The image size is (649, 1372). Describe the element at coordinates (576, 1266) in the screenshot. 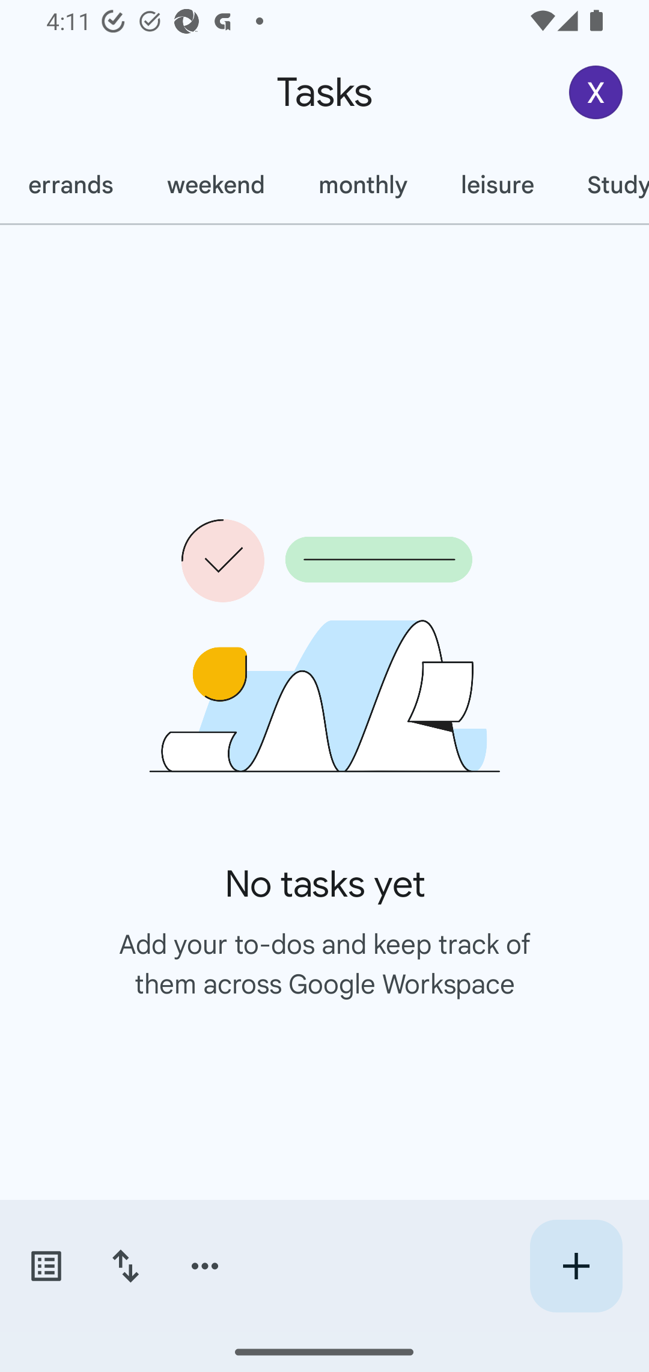

I see `Create new task` at that location.